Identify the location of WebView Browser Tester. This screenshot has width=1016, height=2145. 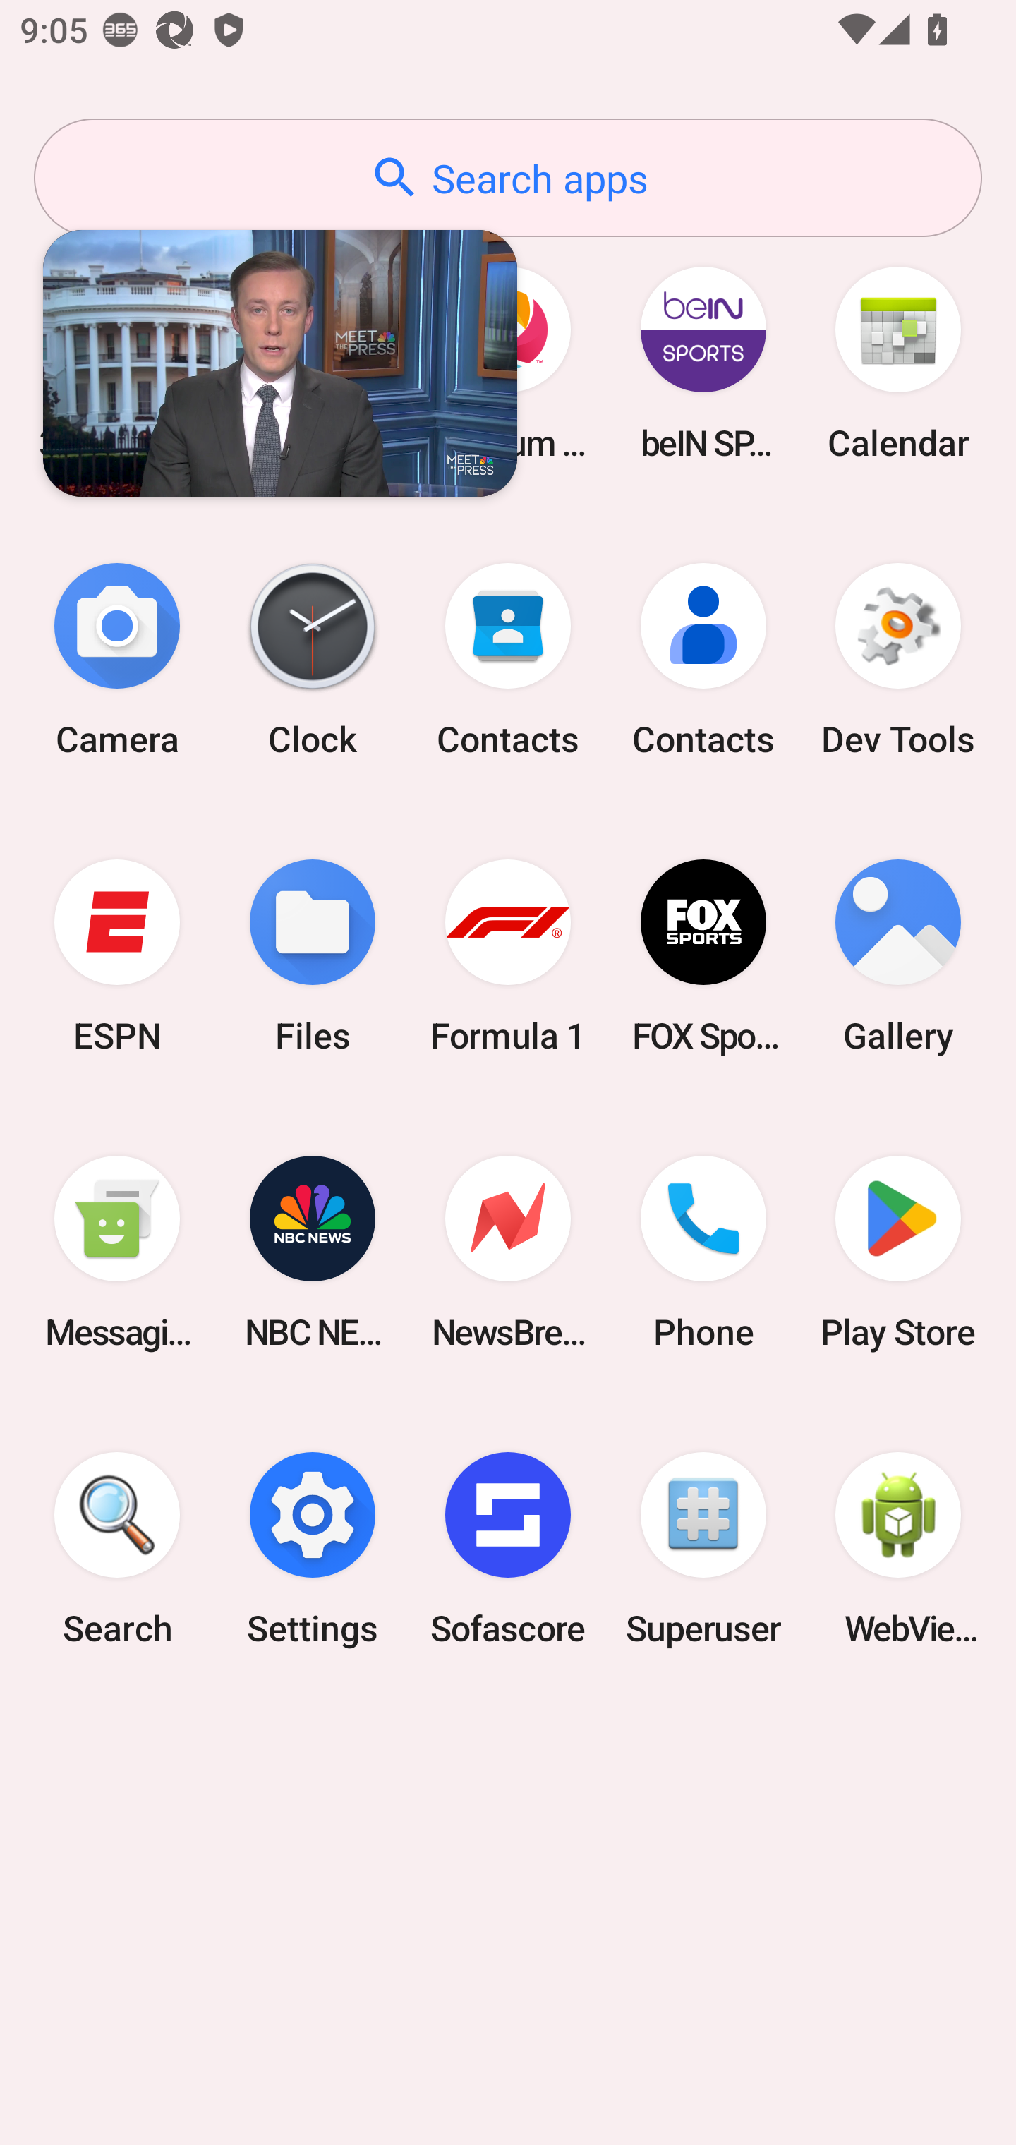
(898, 1548).